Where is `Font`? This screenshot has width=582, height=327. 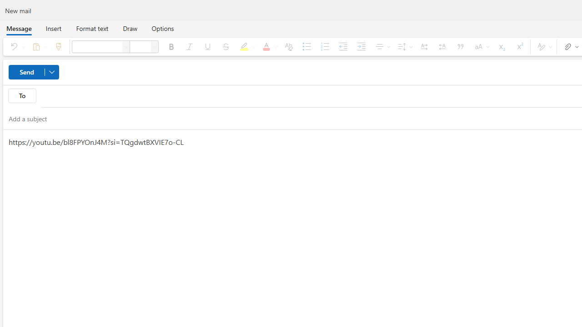
Font is located at coordinates (126, 46).